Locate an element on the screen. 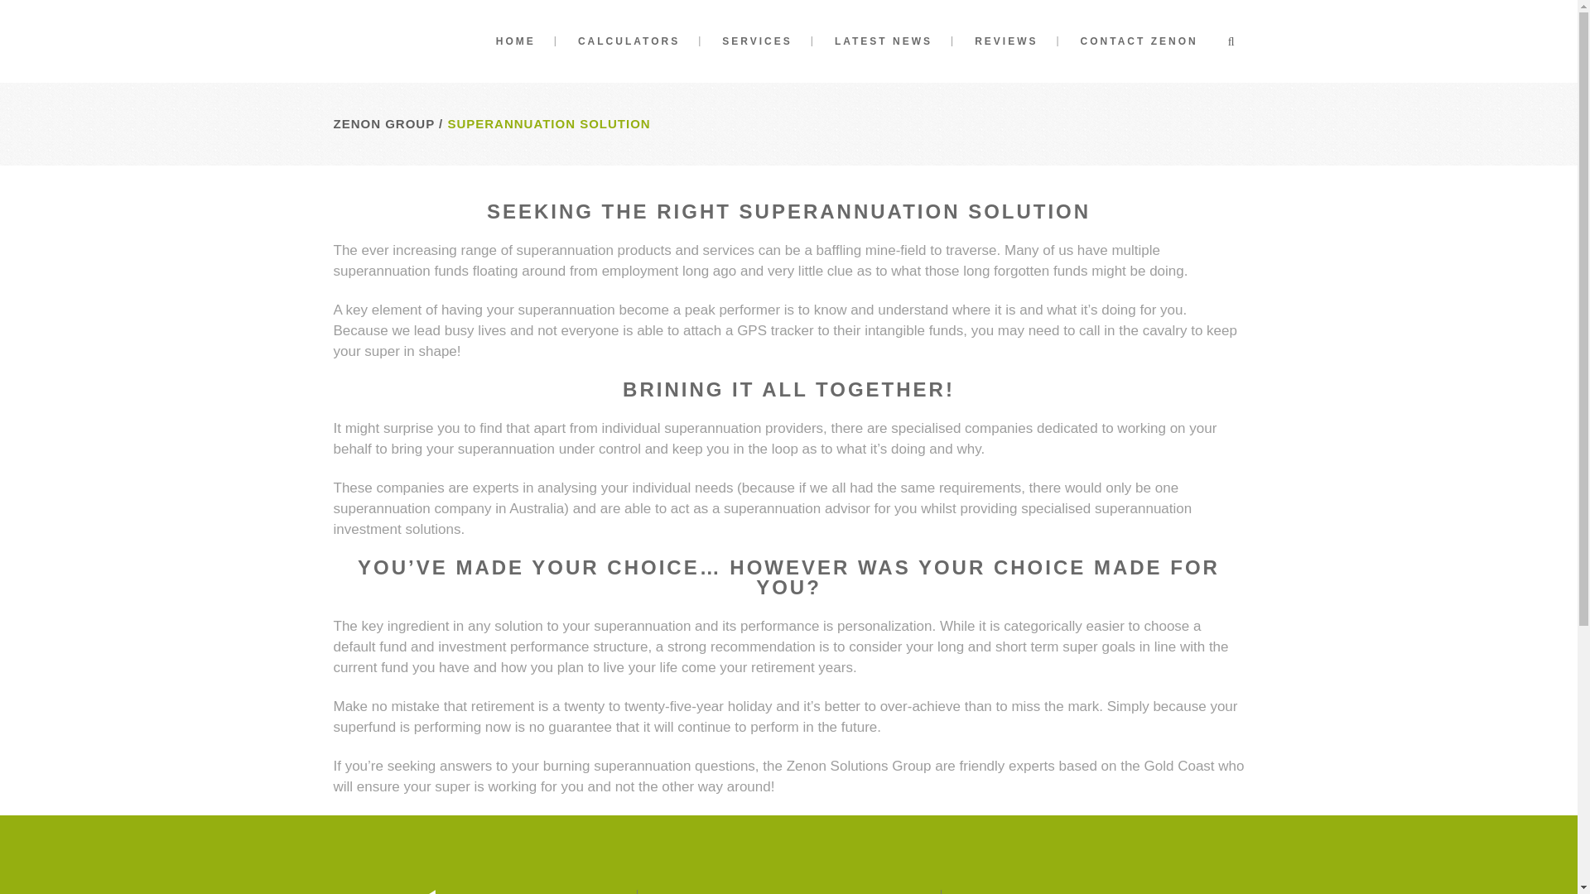 Image resolution: width=1590 pixels, height=894 pixels. CALCULATORS is located at coordinates (628, 41).